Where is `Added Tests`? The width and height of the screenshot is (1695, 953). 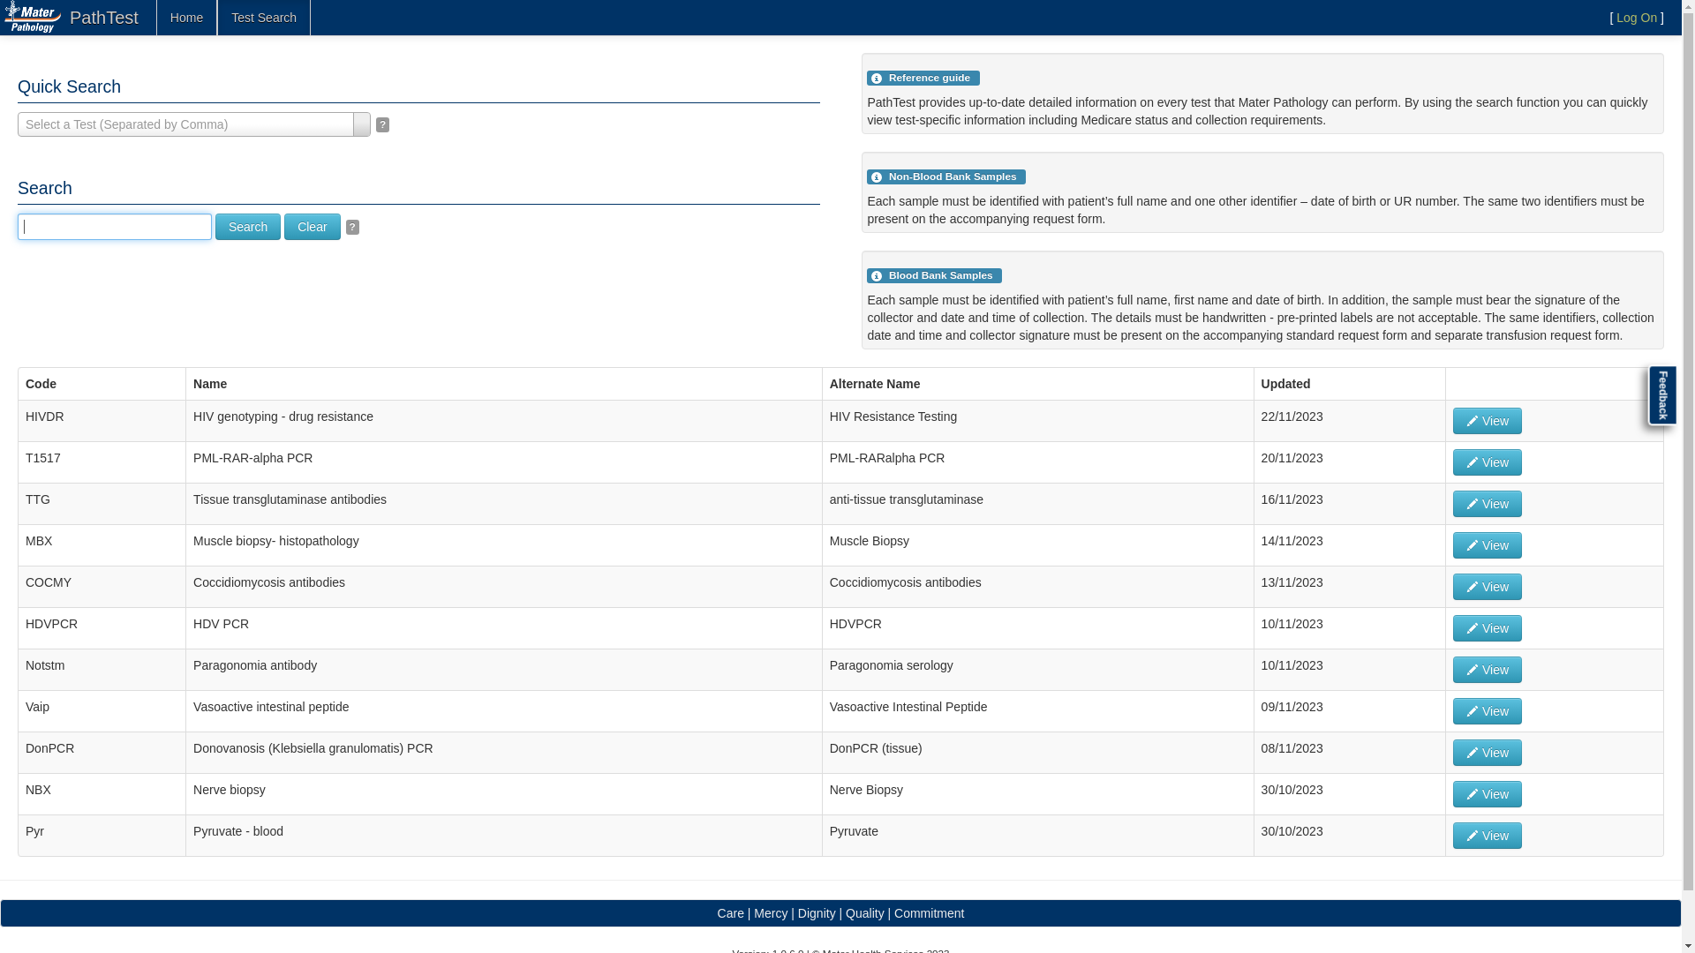
Added Tests is located at coordinates (877, 79).